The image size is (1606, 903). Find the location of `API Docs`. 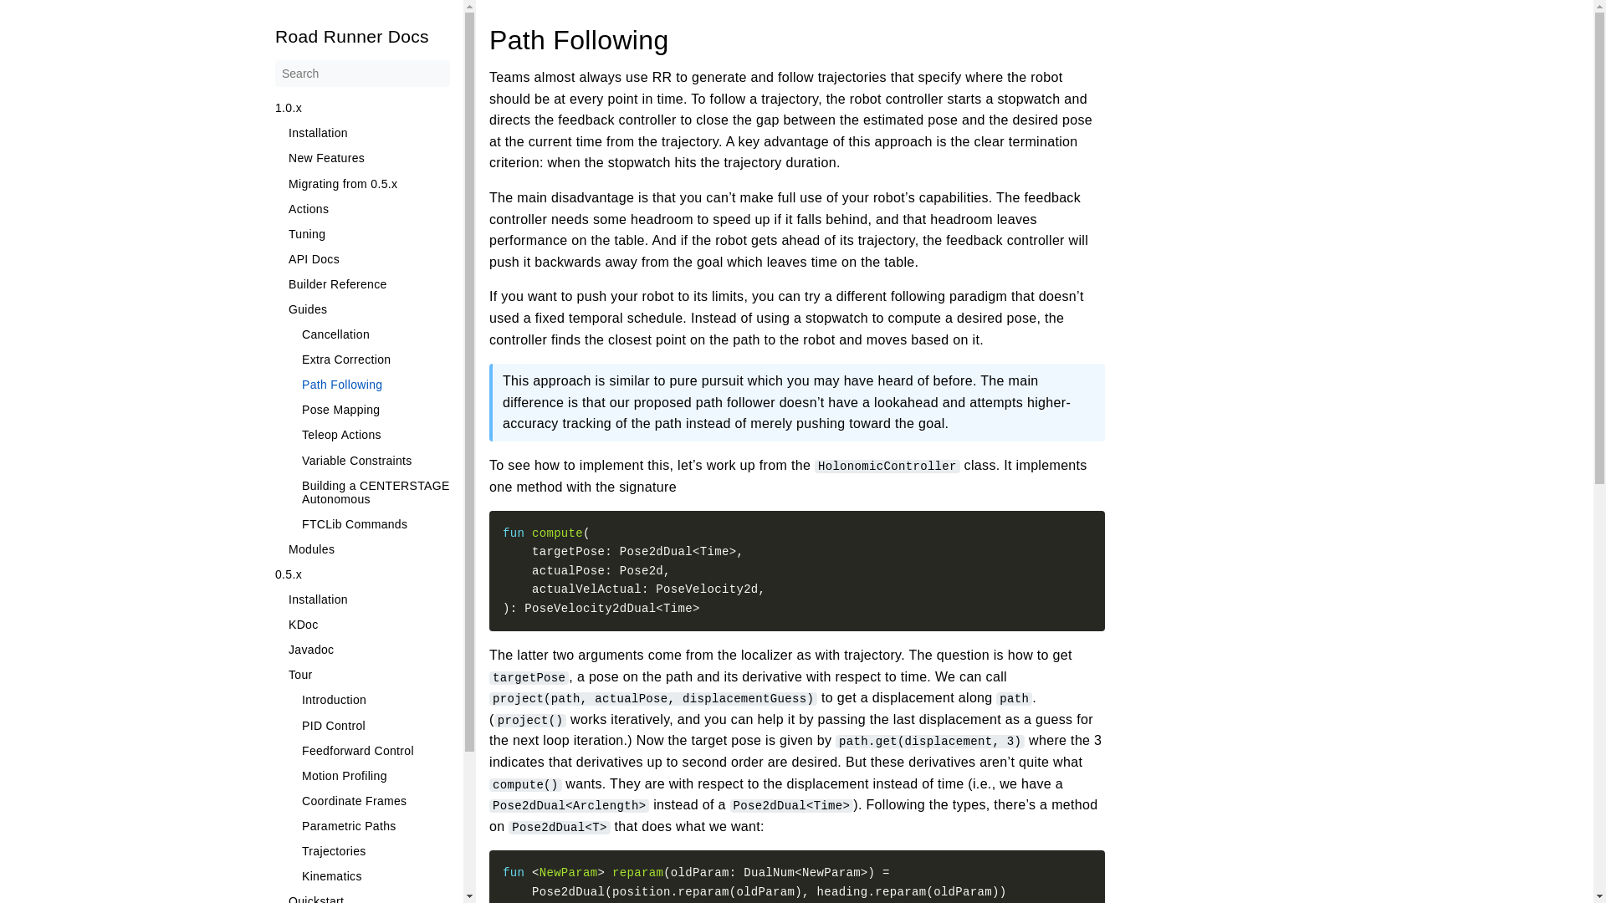

API Docs is located at coordinates (368, 259).